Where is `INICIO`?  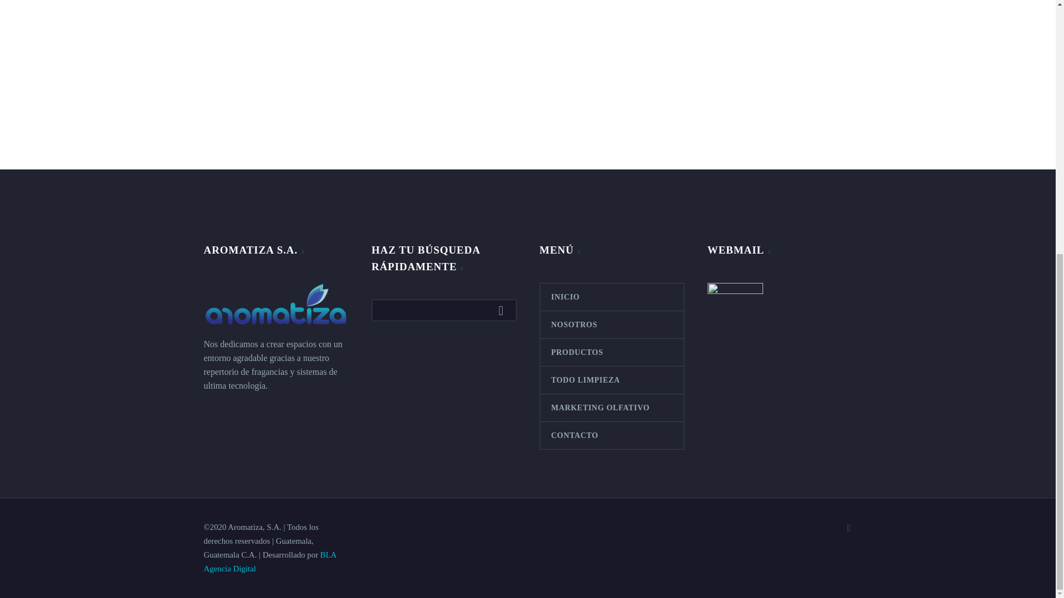
INICIO is located at coordinates (611, 297).